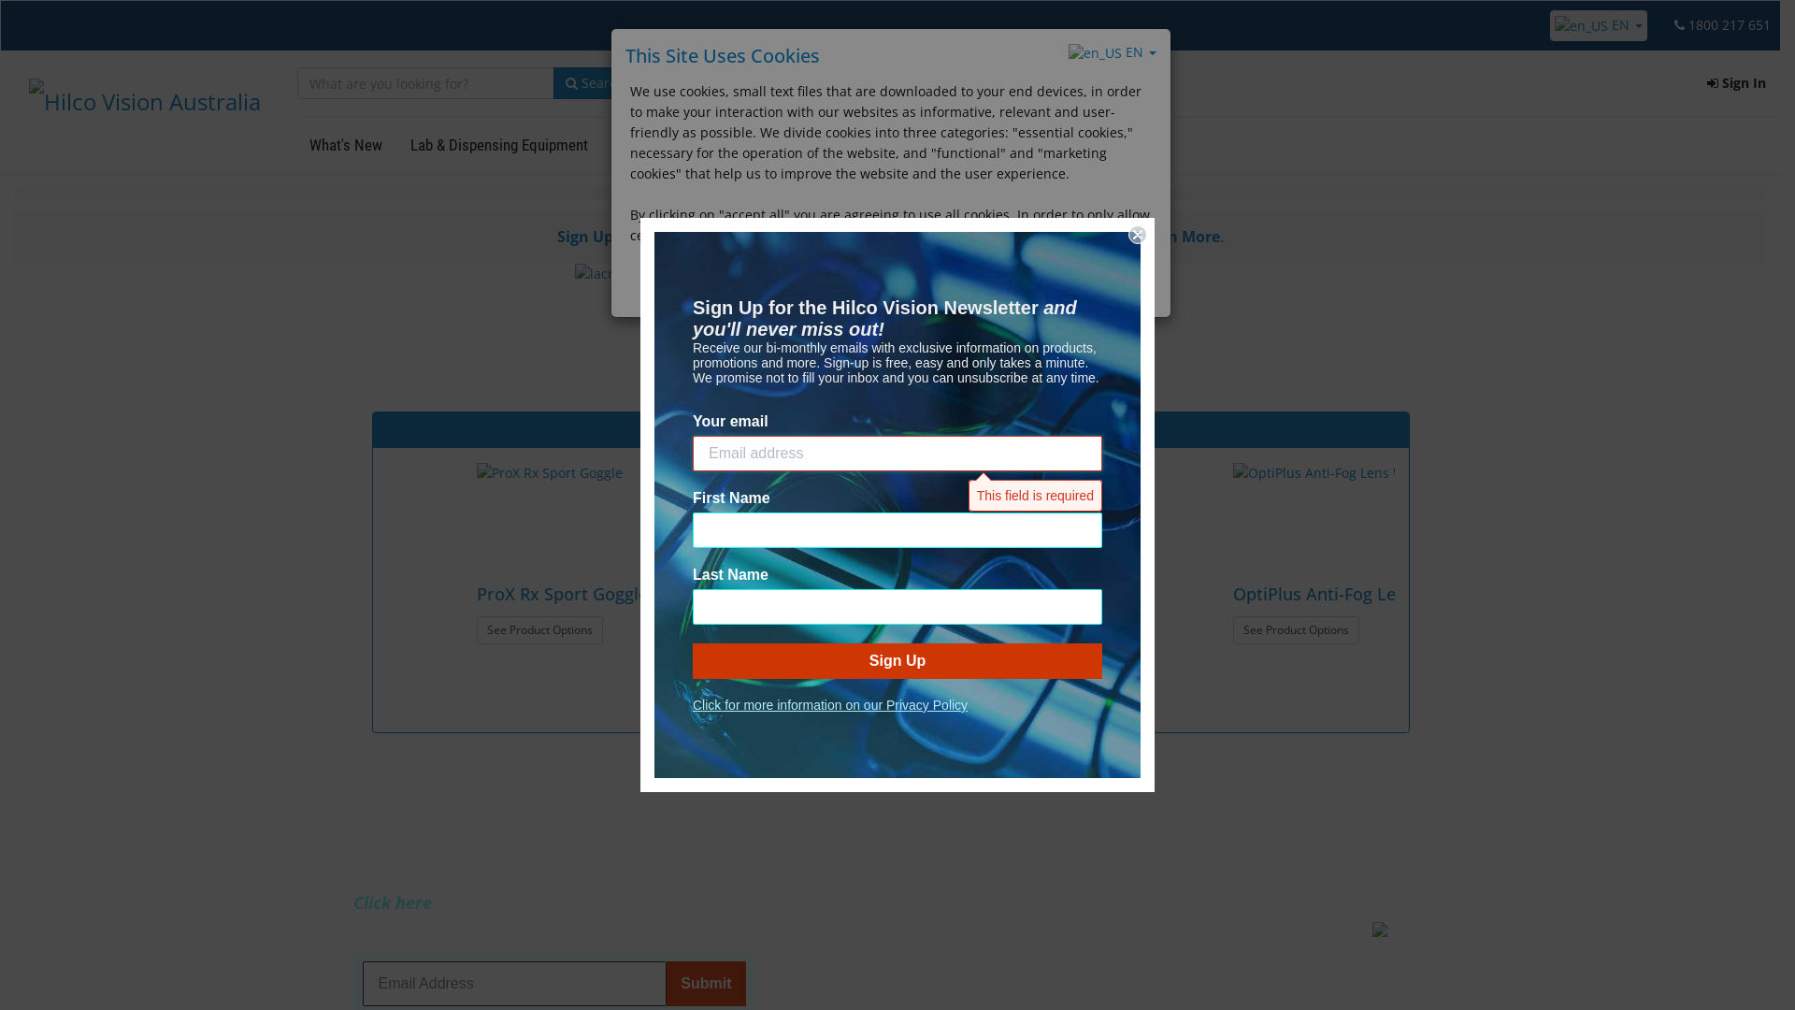  I want to click on Submit, so click(33, 13).